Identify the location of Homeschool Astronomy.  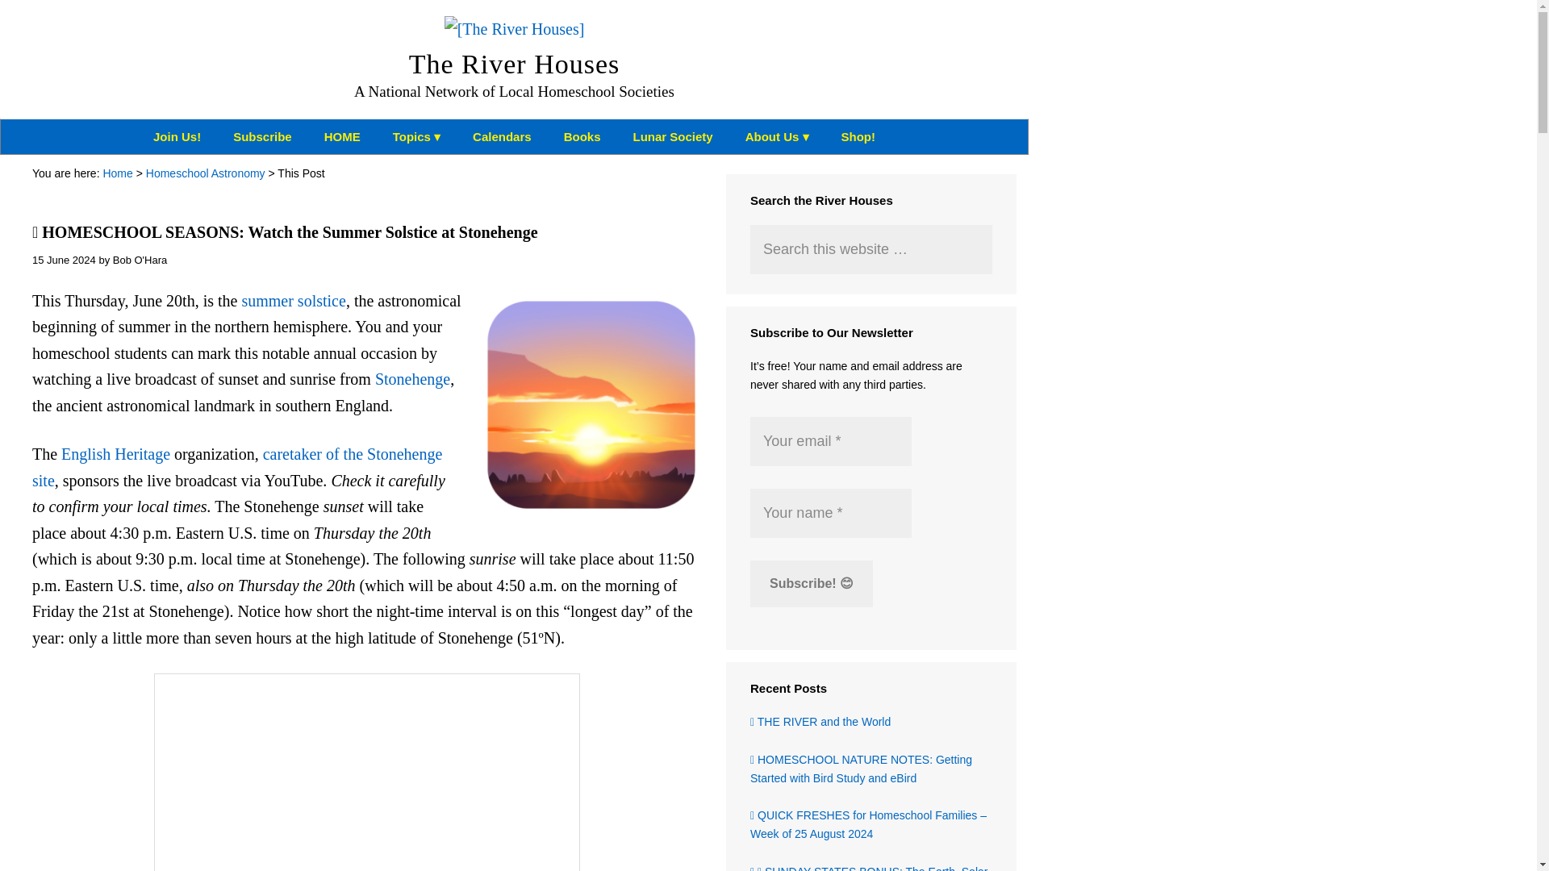
(205, 173).